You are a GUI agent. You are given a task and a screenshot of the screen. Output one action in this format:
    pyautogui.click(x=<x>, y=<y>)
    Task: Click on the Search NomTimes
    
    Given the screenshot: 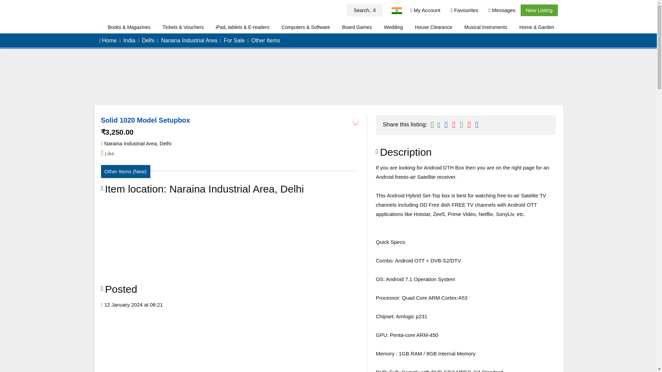 What is the action you would take?
    pyautogui.click(x=365, y=10)
    